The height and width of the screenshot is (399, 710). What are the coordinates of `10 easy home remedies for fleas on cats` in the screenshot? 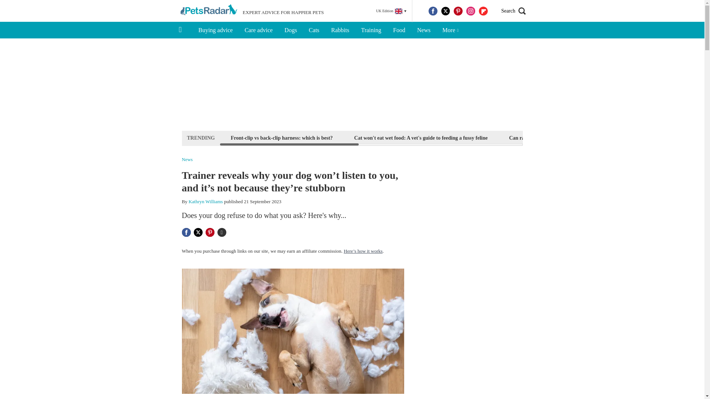 It's located at (625, 137).